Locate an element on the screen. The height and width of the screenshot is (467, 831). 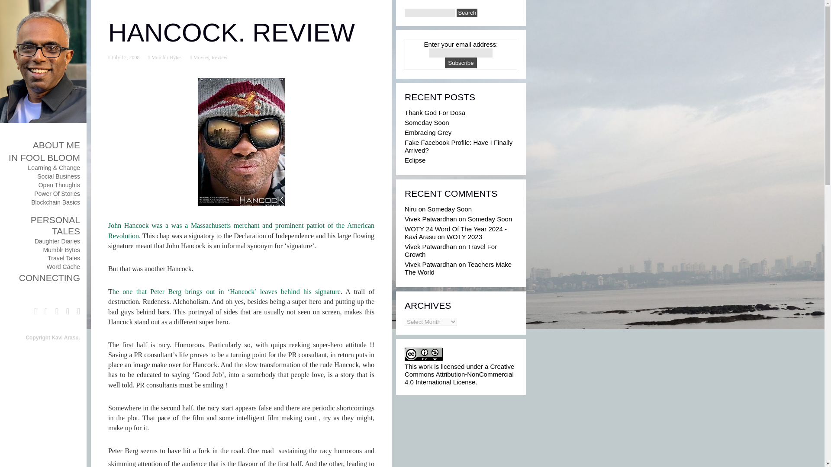
Daughter Diaries is located at coordinates (57, 241).